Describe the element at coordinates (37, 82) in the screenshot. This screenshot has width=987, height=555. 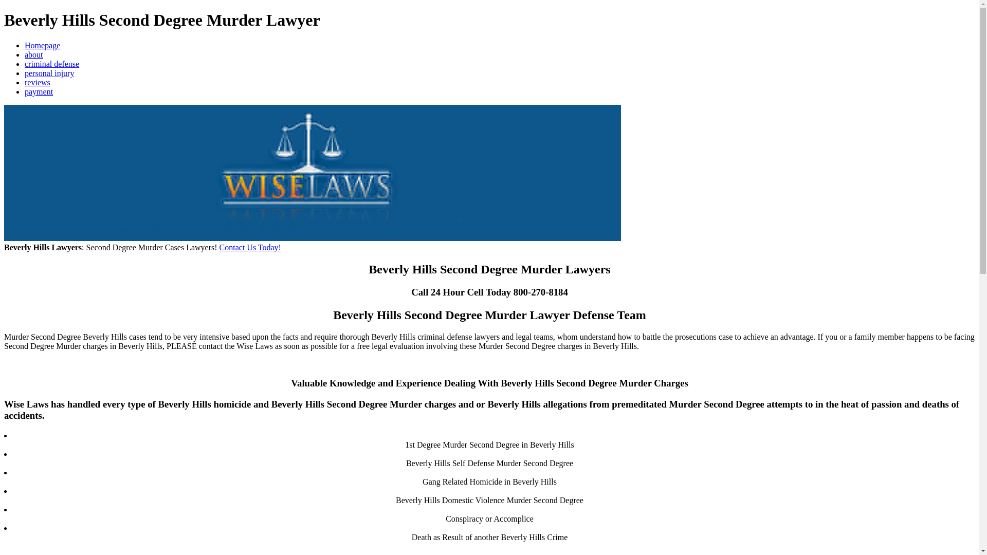
I see `reviews` at that location.